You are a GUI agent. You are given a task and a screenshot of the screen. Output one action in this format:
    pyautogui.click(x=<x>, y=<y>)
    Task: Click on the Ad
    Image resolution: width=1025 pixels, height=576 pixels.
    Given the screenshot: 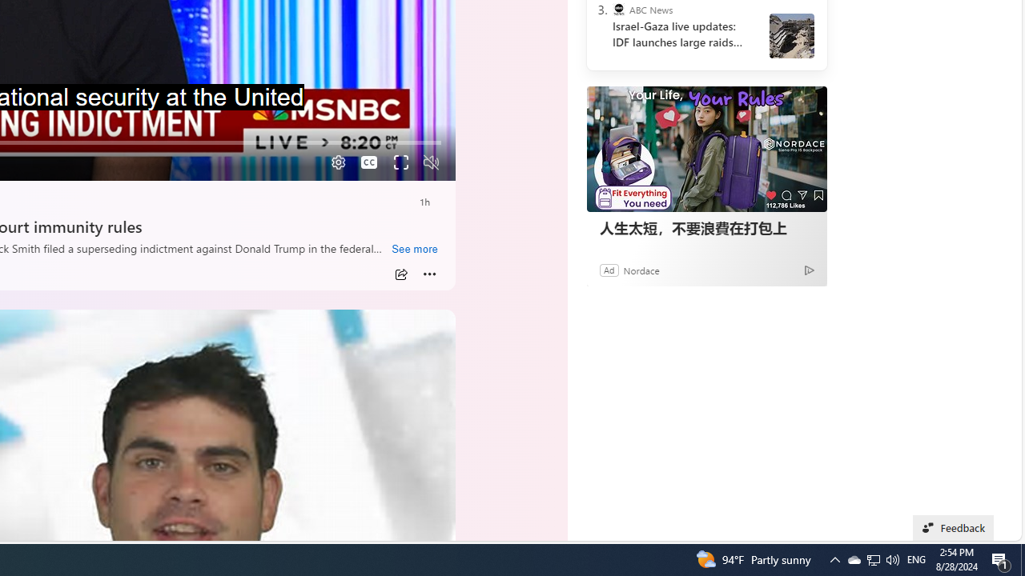 What is the action you would take?
    pyautogui.click(x=609, y=270)
    